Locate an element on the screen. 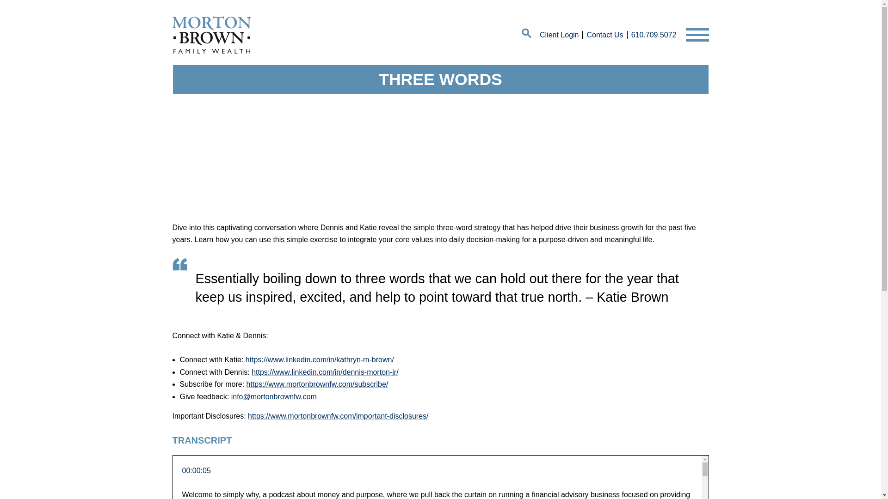  Show Search is located at coordinates (527, 35).